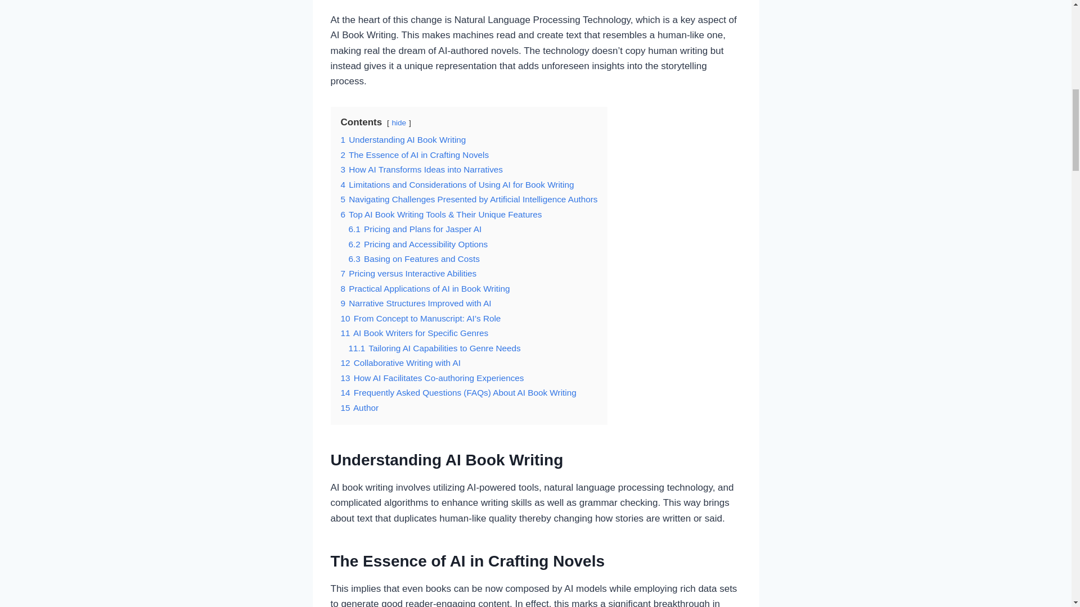 The height and width of the screenshot is (607, 1080). I want to click on 8 Practical Applications of AI in Book Writing, so click(425, 288).